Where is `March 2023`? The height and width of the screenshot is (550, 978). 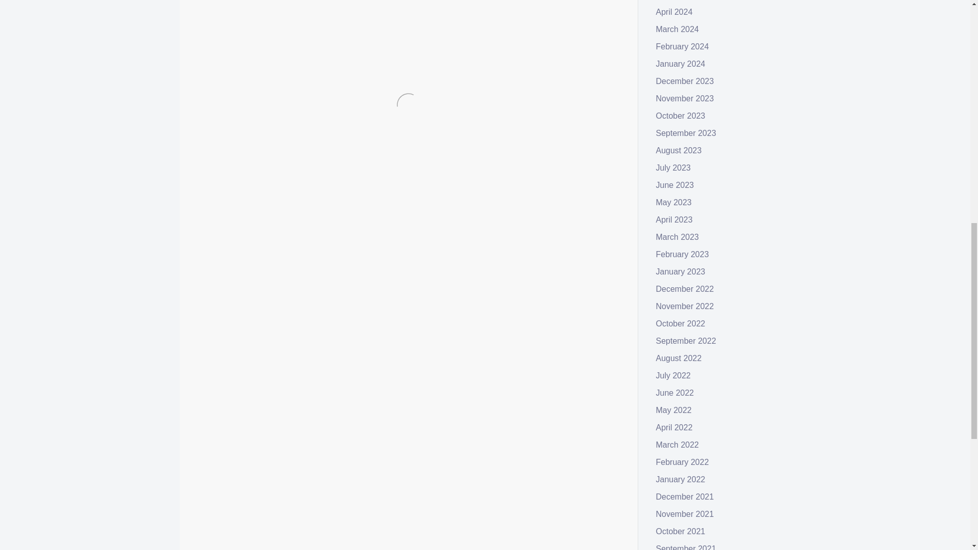 March 2023 is located at coordinates (677, 237).